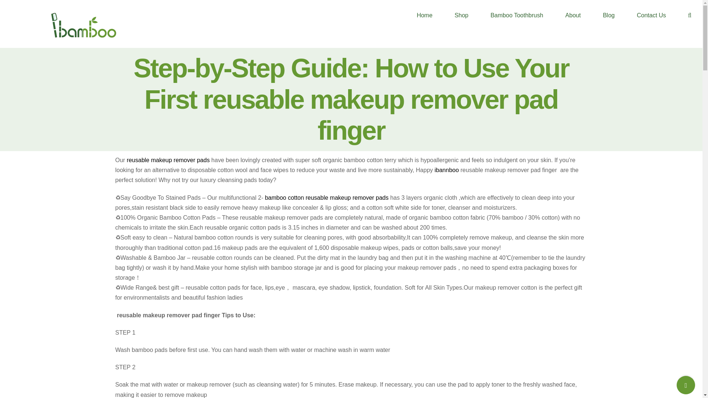 This screenshot has width=708, height=398. I want to click on bamboo cotton reusable makeup remover pads, so click(326, 198).